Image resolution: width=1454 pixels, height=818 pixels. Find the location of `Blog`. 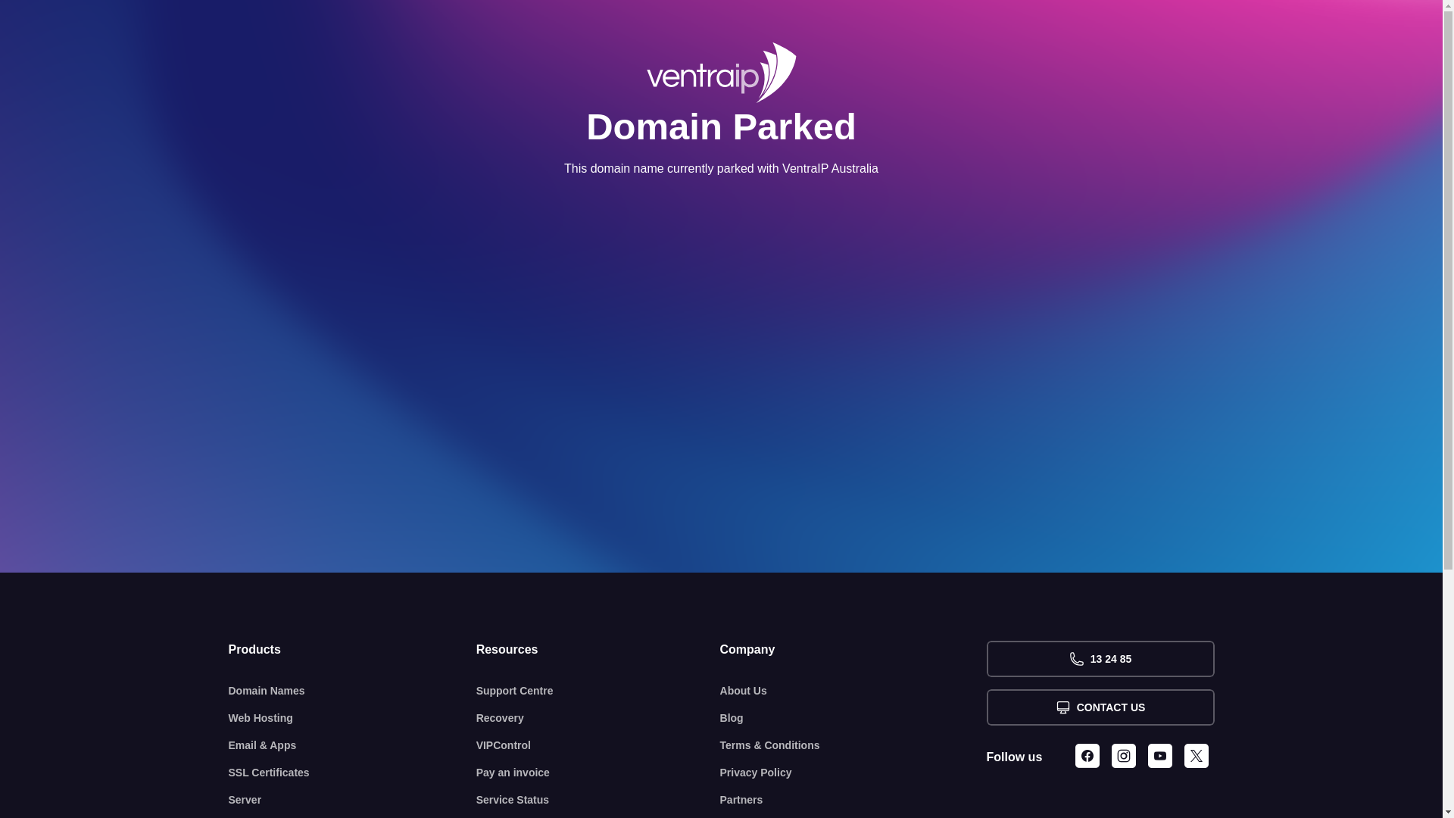

Blog is located at coordinates (853, 718).